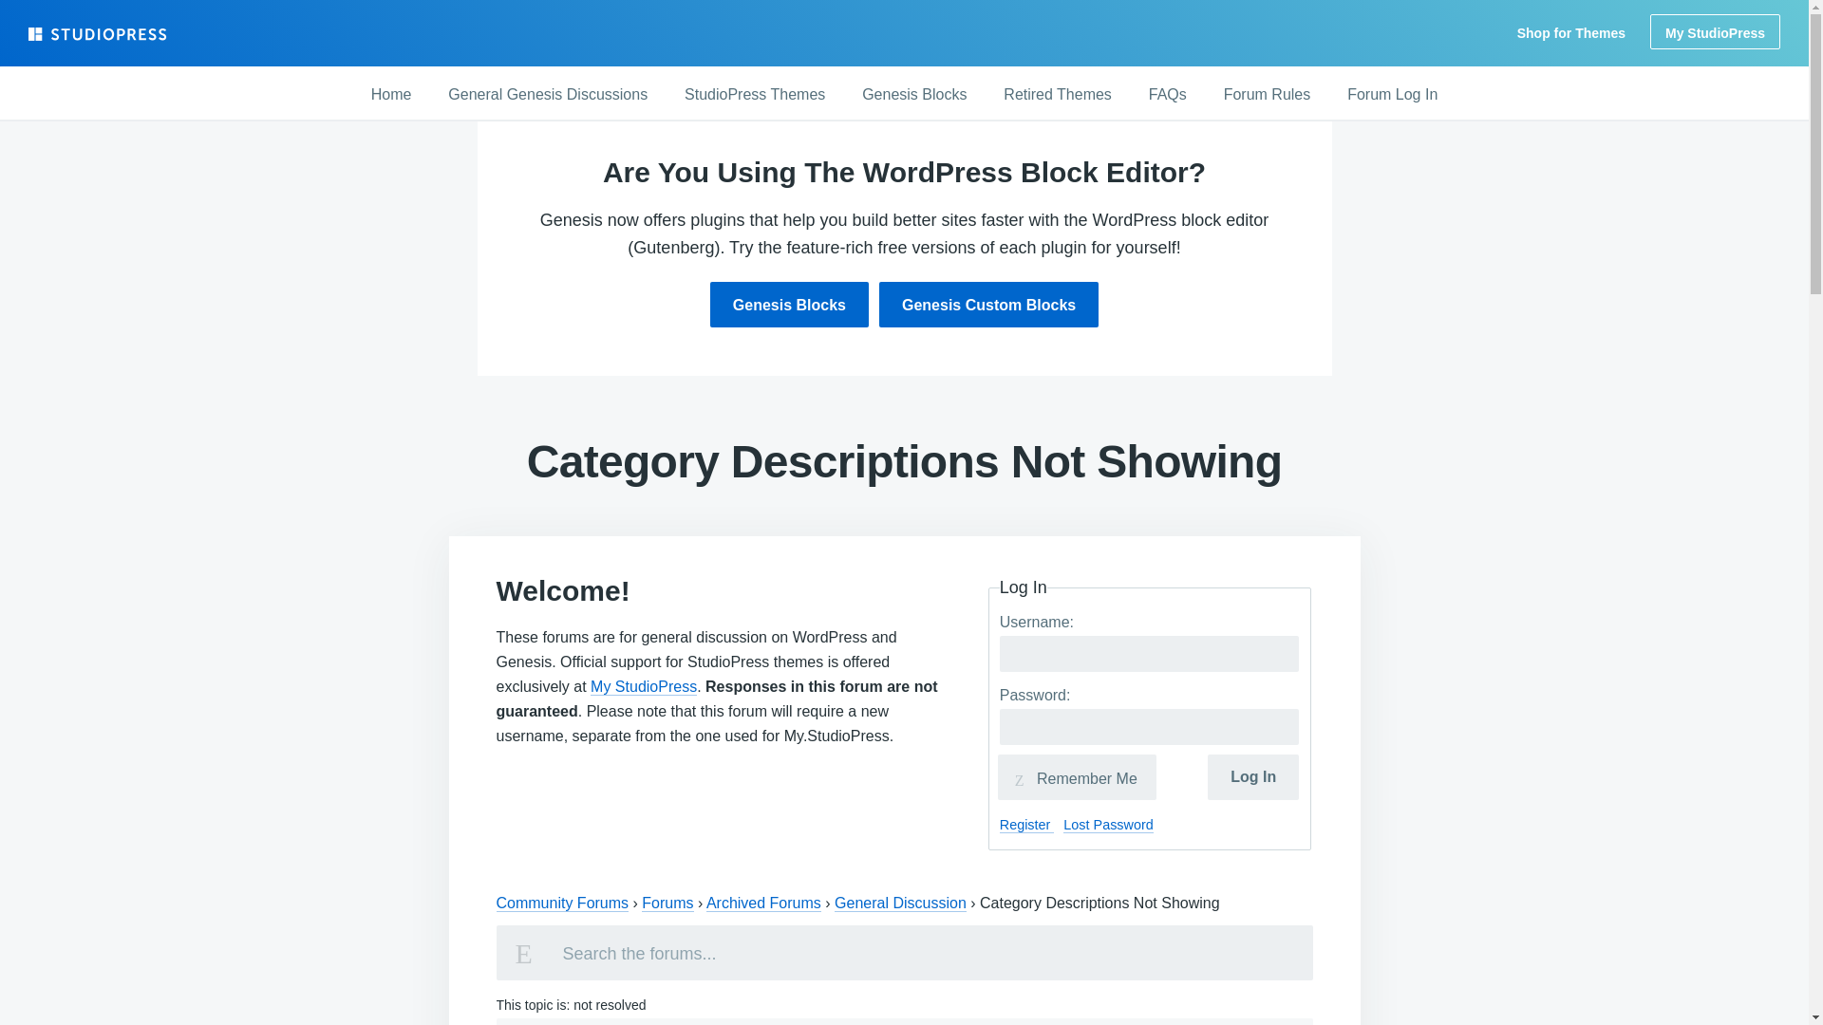 The width and height of the screenshot is (1823, 1025). Describe the element at coordinates (1057, 95) in the screenshot. I see `Retired Themes` at that location.